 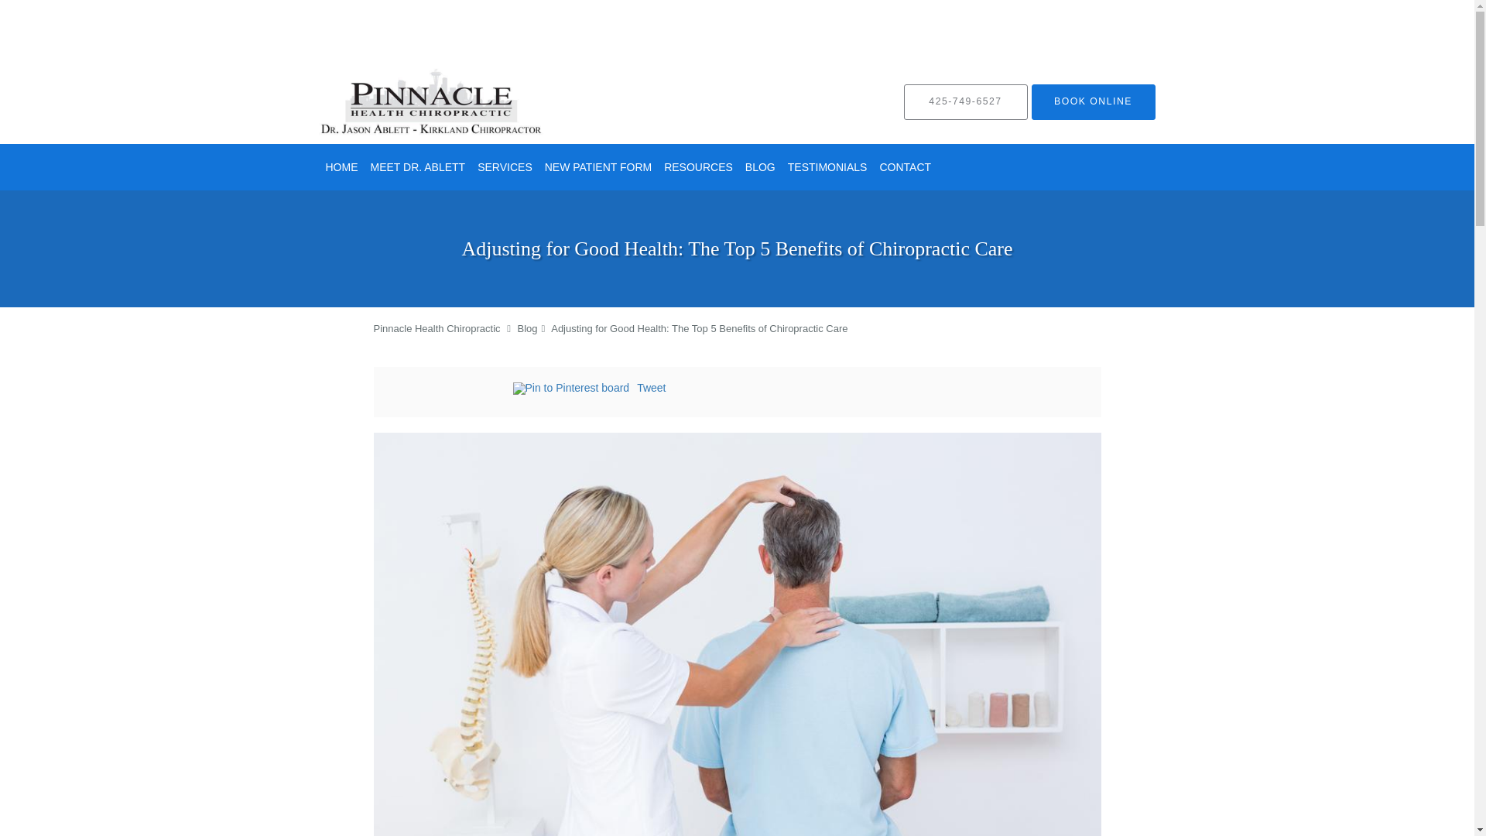 I want to click on BOOK ONLINE, so click(x=1093, y=102).